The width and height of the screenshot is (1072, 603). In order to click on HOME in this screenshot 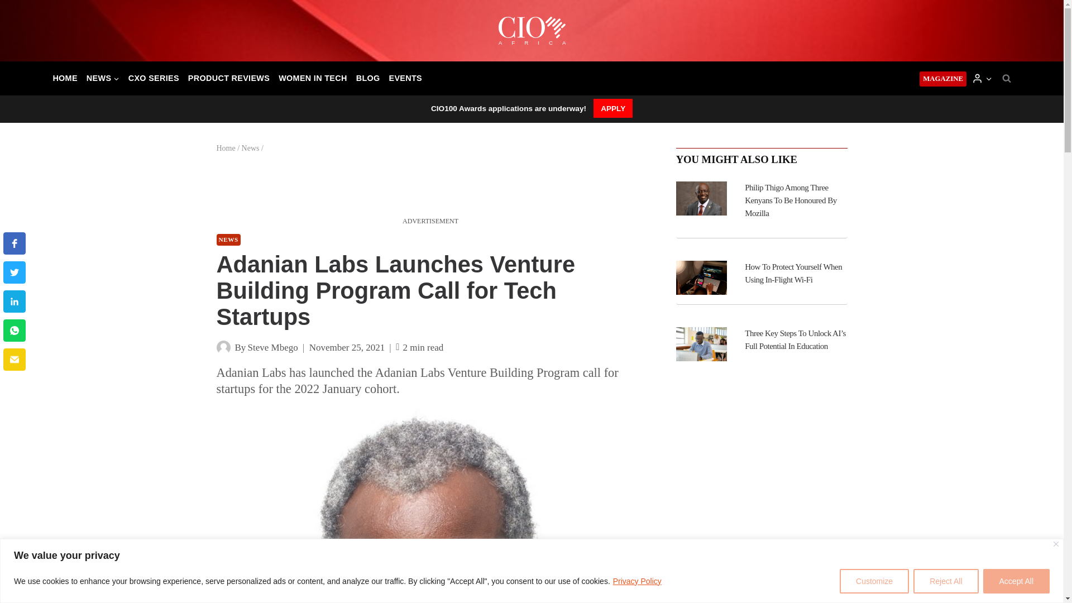, I will do `click(65, 78)`.